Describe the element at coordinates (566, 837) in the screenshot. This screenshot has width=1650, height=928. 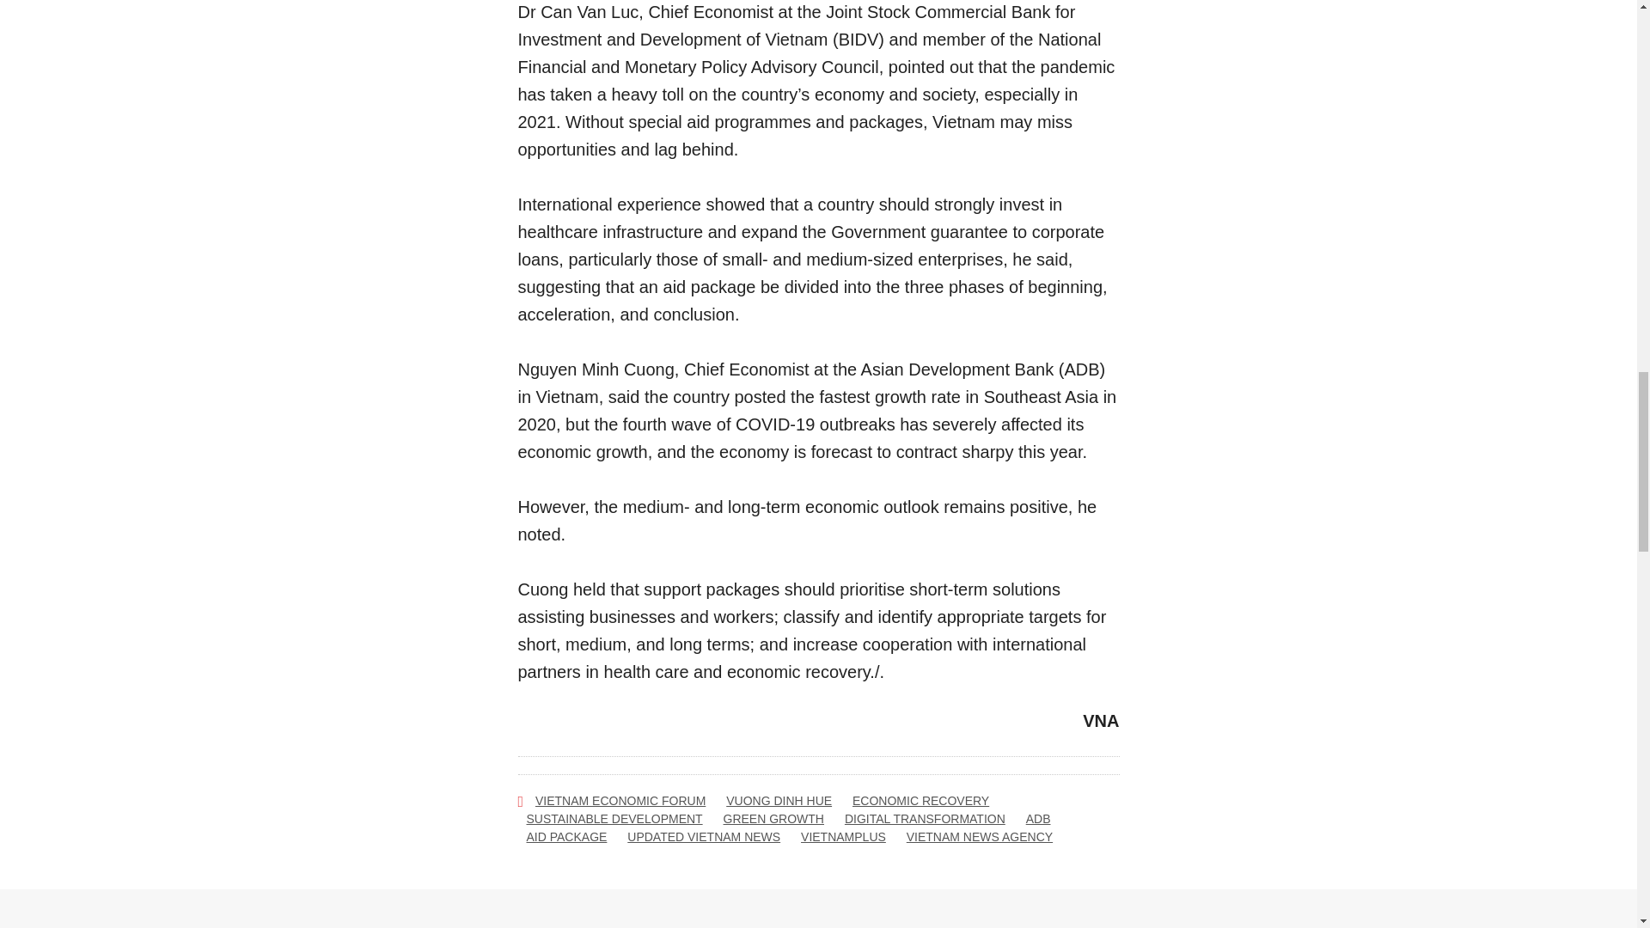
I see ` aid package` at that location.